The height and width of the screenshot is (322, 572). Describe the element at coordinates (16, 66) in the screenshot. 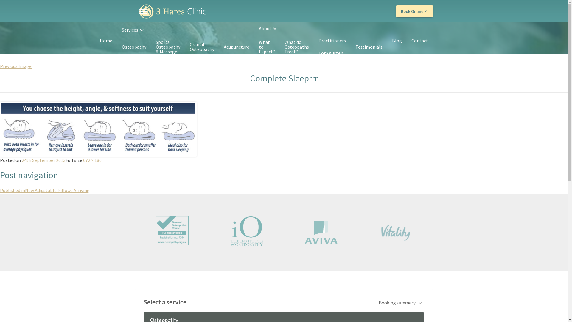

I see `Previous Image` at that location.